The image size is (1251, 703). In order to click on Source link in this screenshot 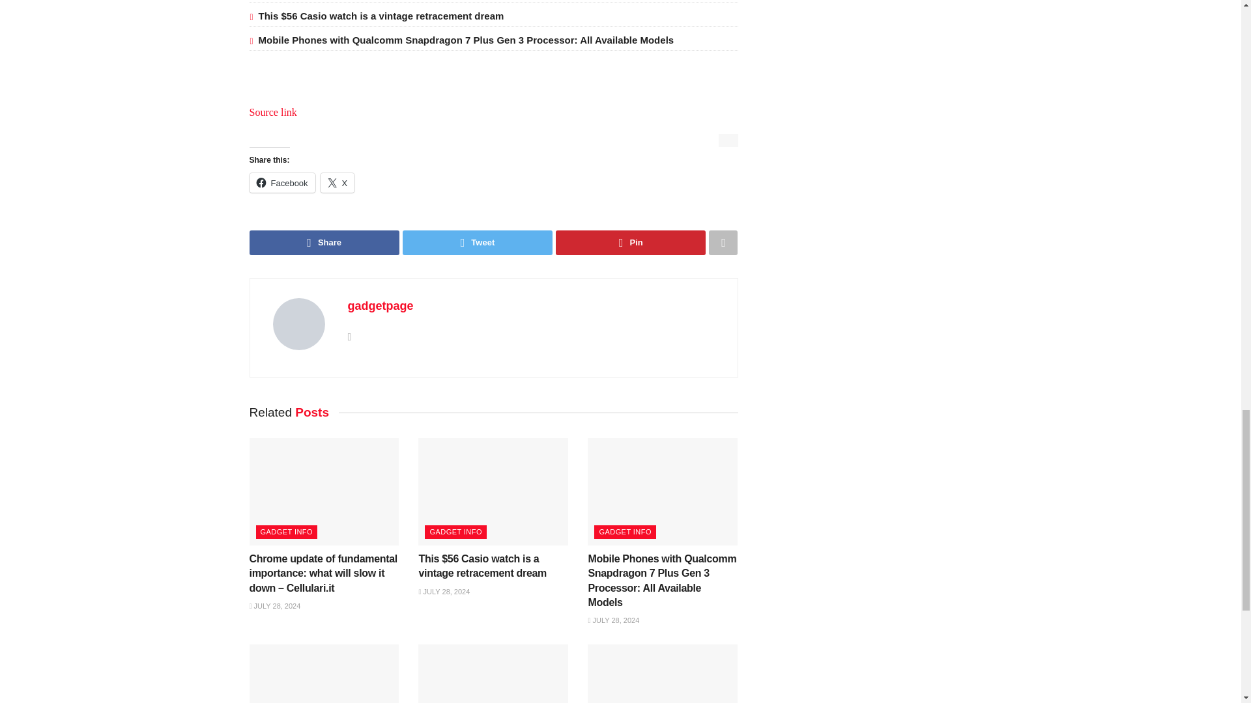, I will do `click(272, 112)`.